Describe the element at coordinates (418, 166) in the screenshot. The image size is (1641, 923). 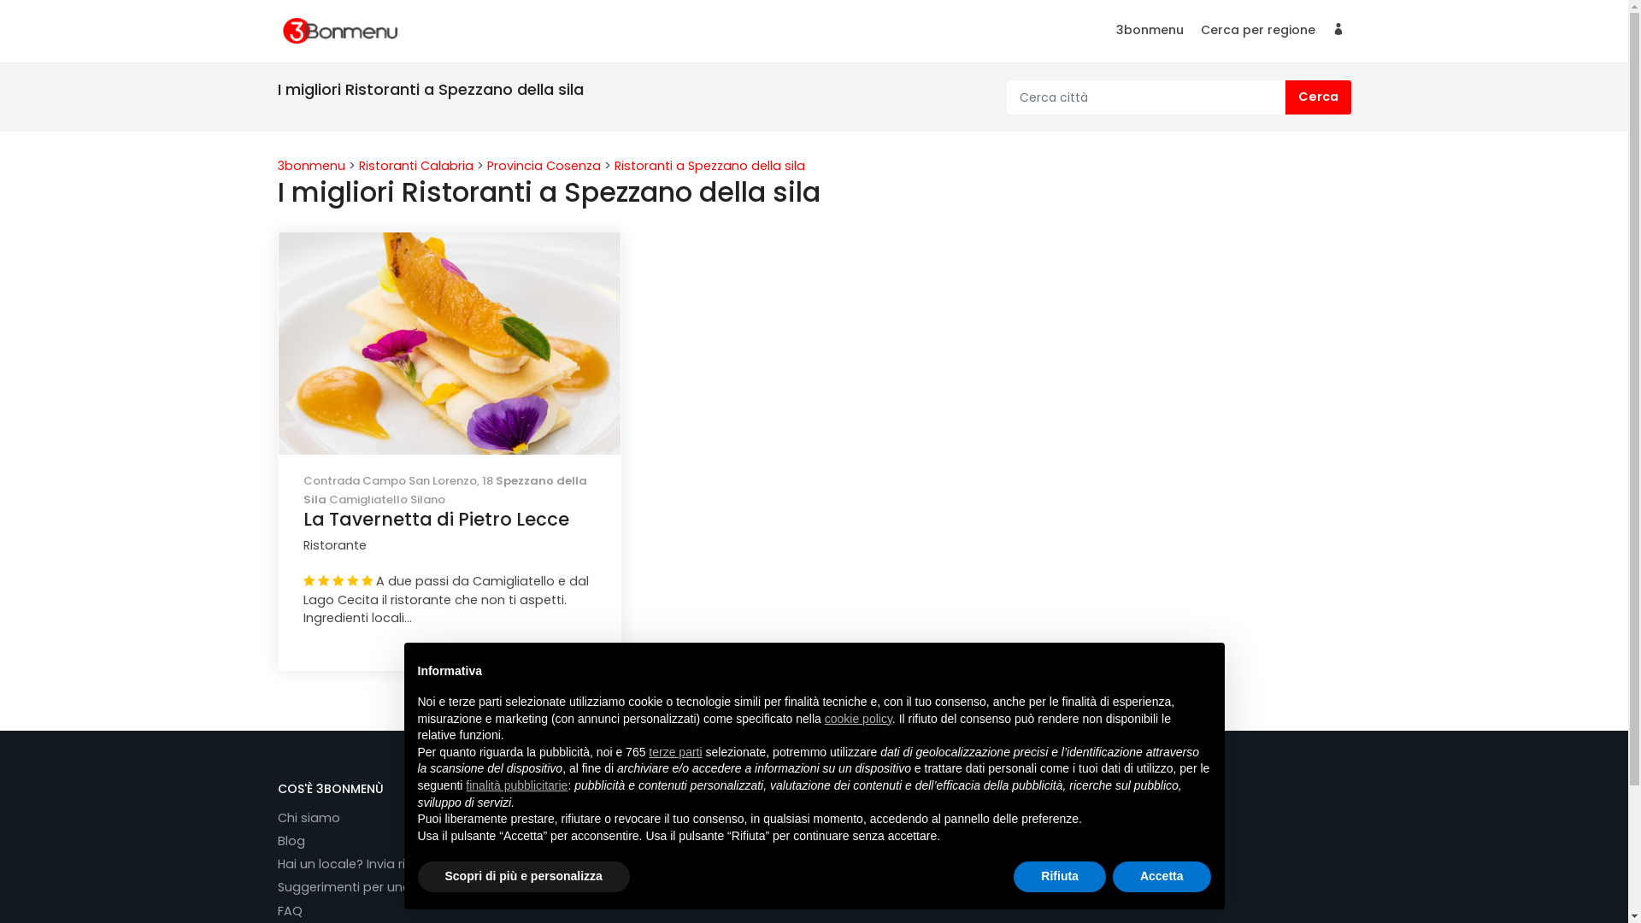
I see `Ristoranti Calabria` at that location.